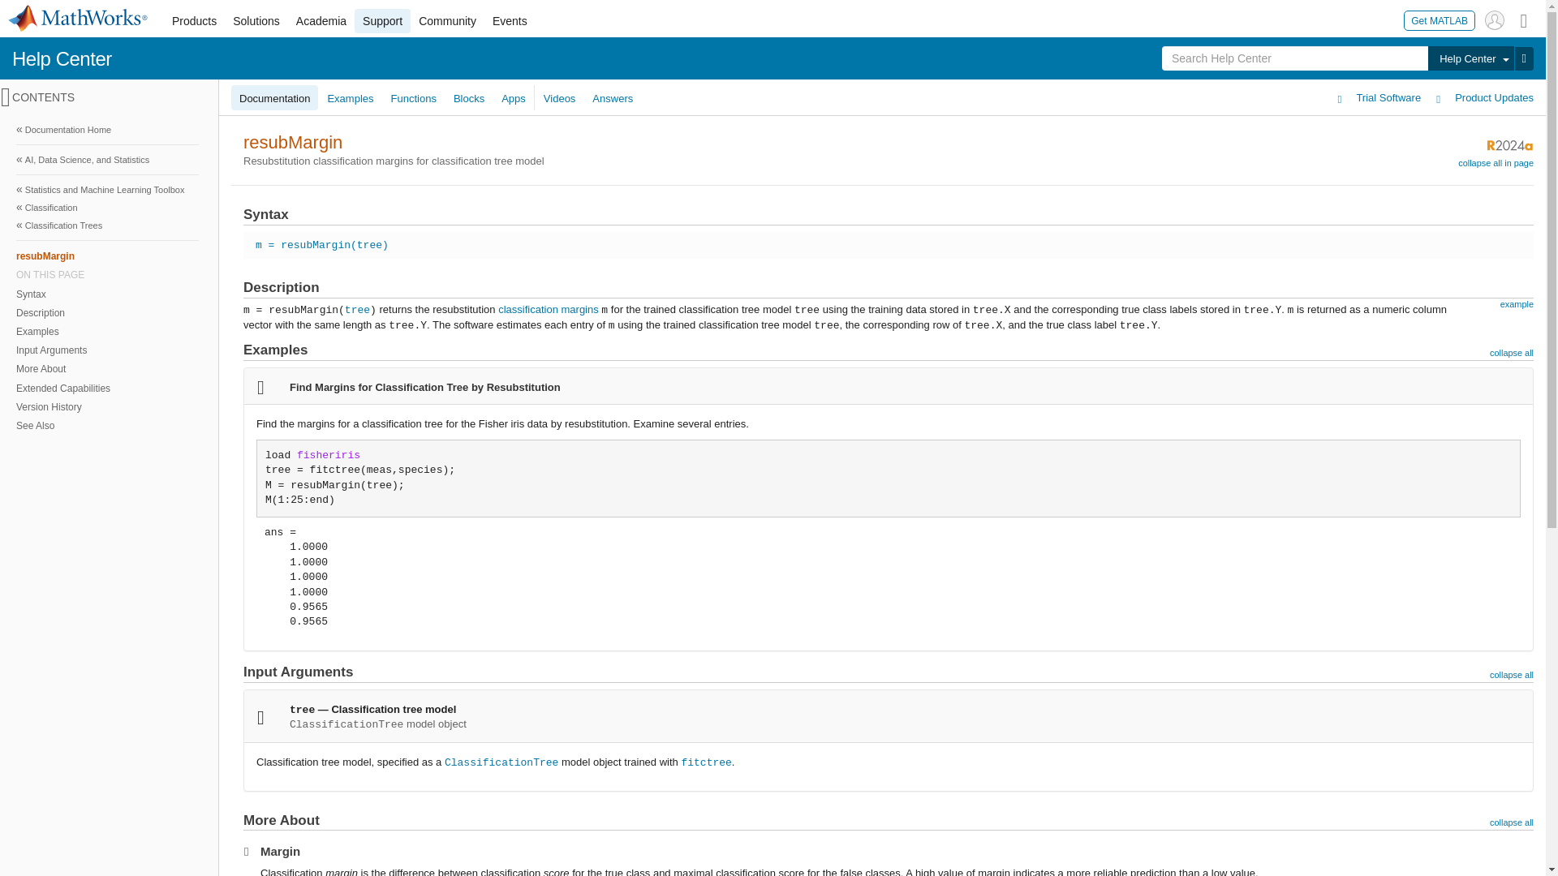 Image resolution: width=1558 pixels, height=876 pixels. I want to click on Products, so click(193, 21).